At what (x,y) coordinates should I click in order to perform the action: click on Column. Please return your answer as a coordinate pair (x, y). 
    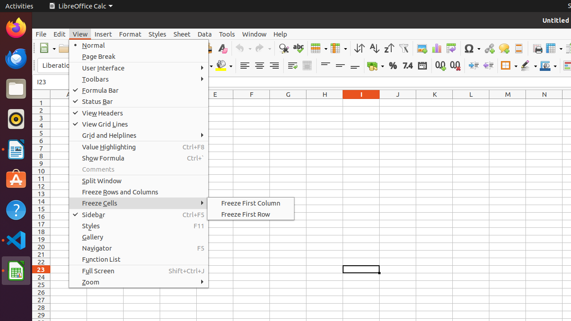
    Looking at the image, I should click on (339, 48).